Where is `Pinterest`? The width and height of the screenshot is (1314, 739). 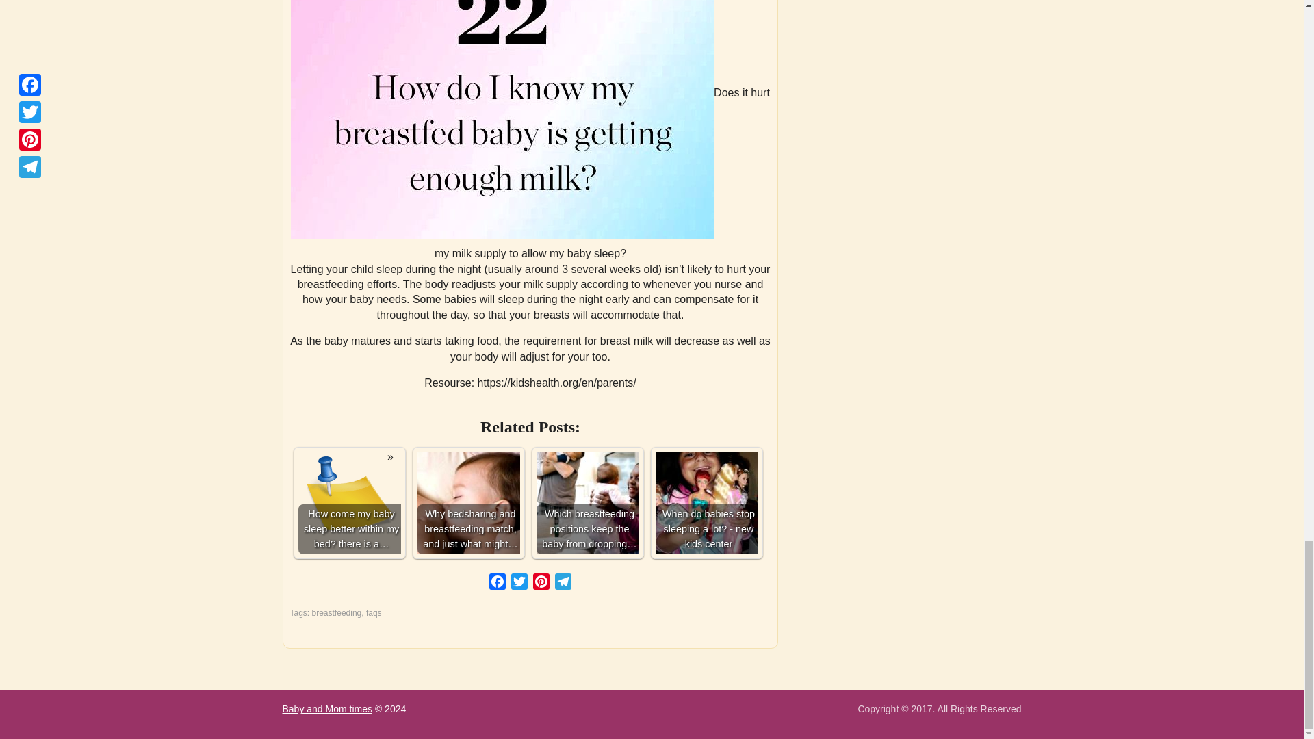 Pinterest is located at coordinates (541, 584).